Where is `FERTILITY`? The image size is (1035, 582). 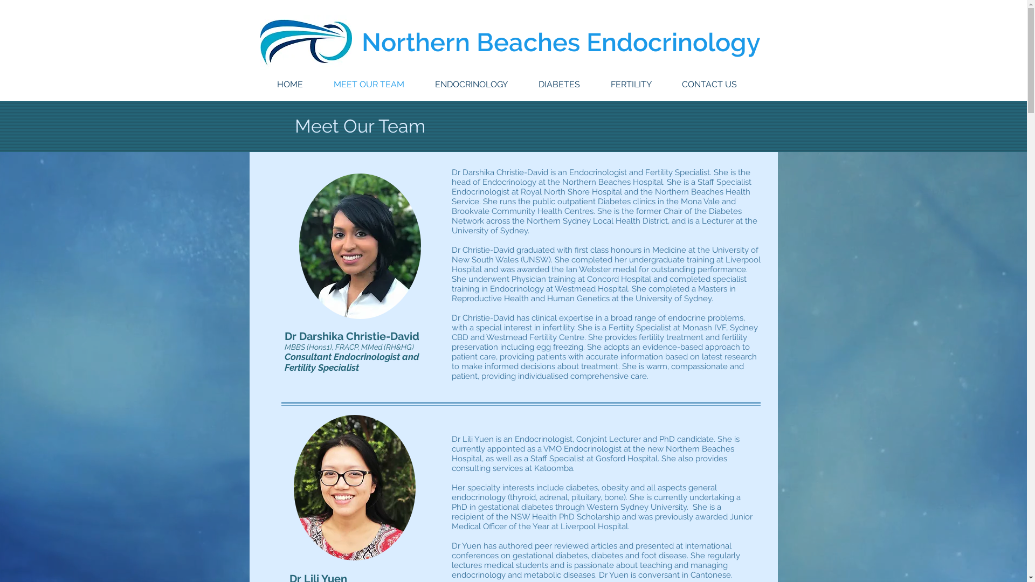 FERTILITY is located at coordinates (631, 84).